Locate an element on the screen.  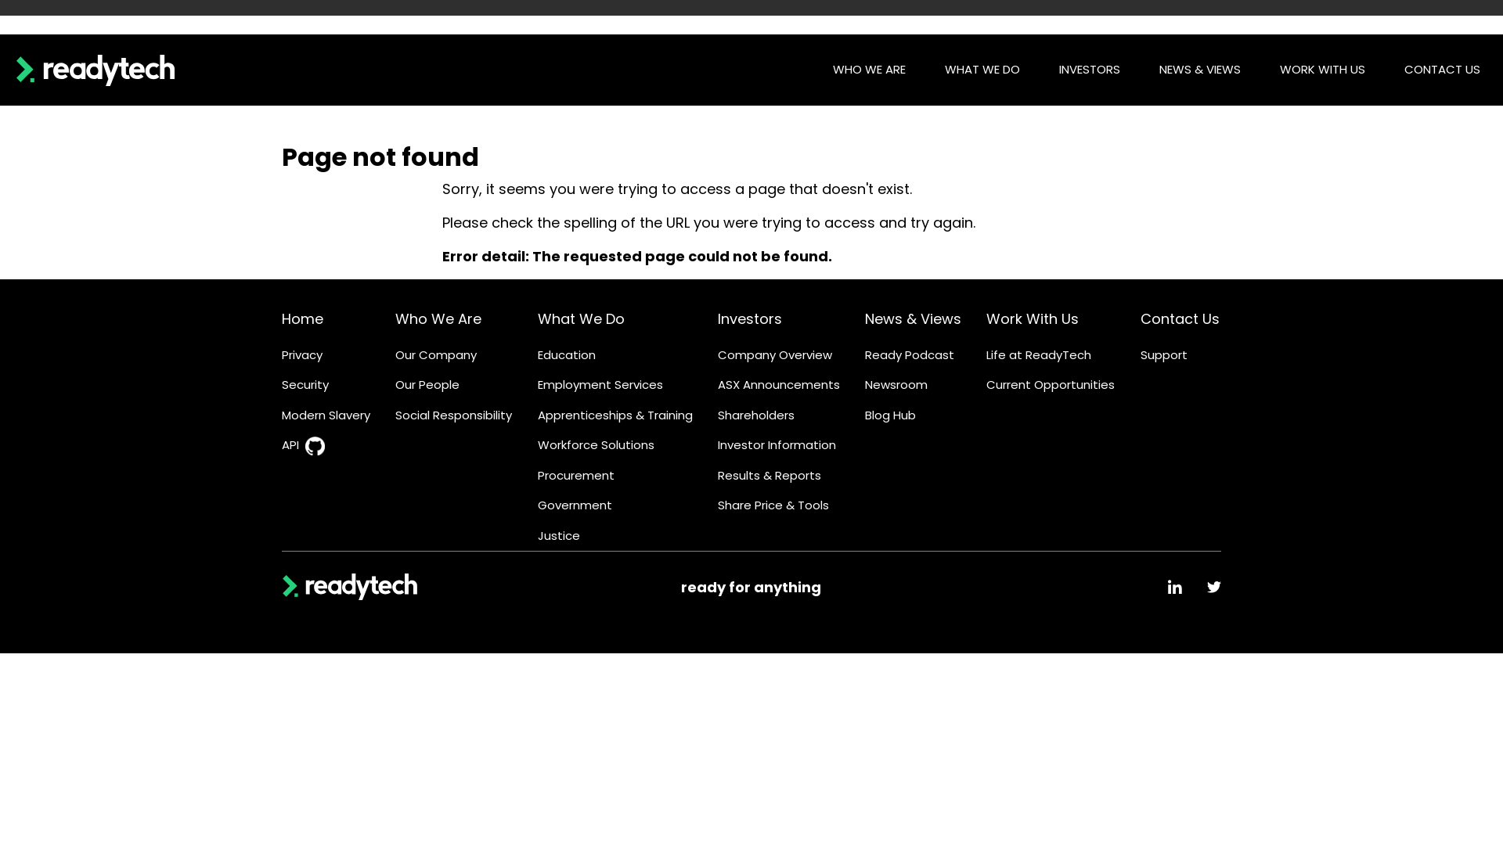
Shareholders is located at coordinates (756, 416).